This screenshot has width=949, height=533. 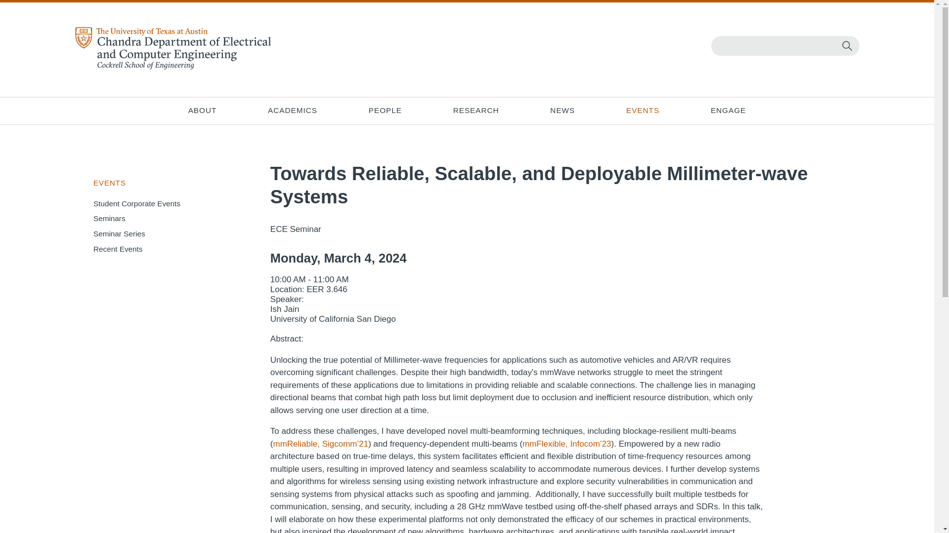 I want to click on ENGAGE, so click(x=728, y=111).